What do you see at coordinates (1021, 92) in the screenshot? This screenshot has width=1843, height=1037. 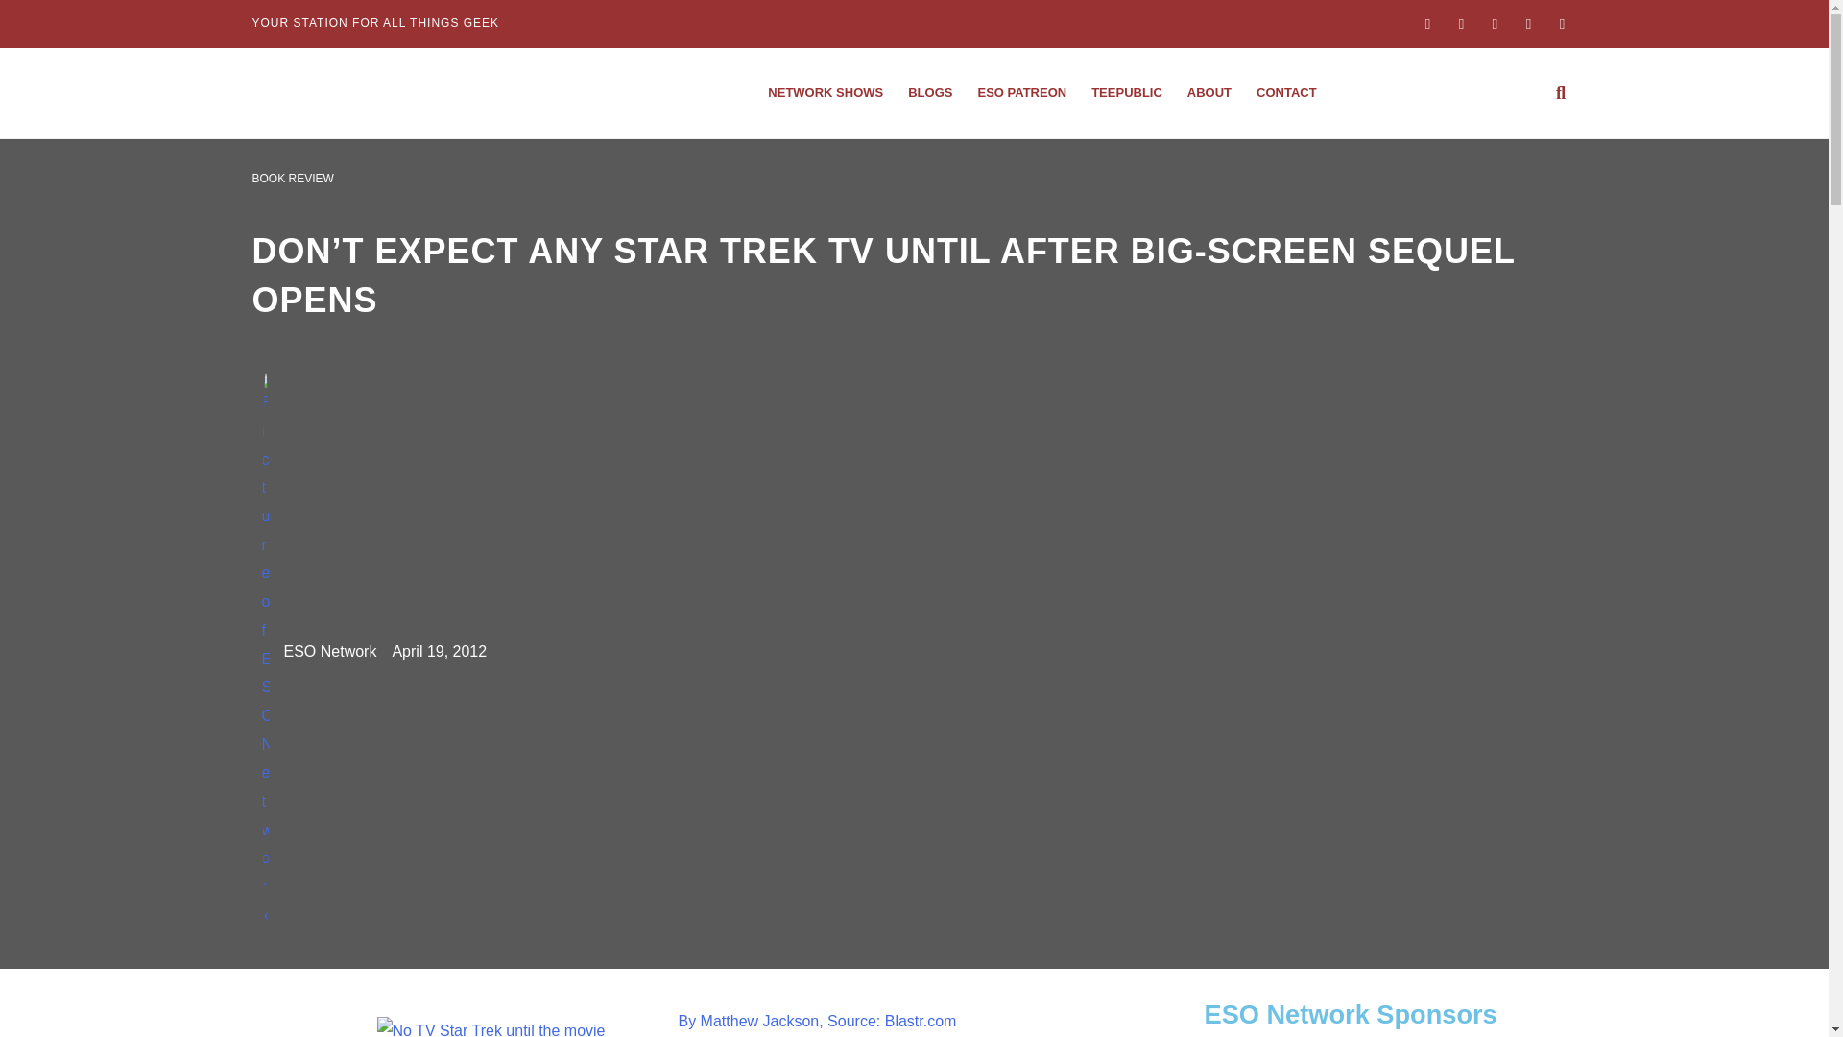 I see `Patreon` at bounding box center [1021, 92].